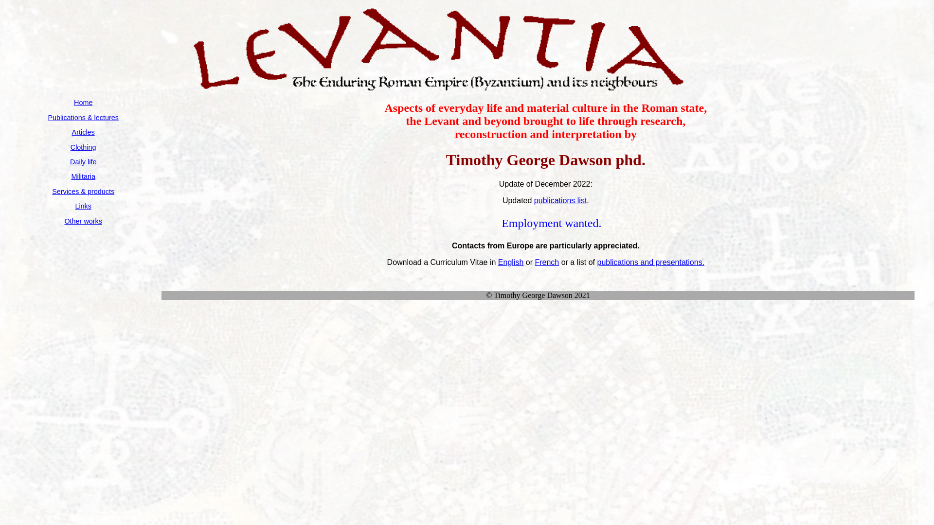  Describe the element at coordinates (511, 262) in the screenshot. I see `English` at that location.